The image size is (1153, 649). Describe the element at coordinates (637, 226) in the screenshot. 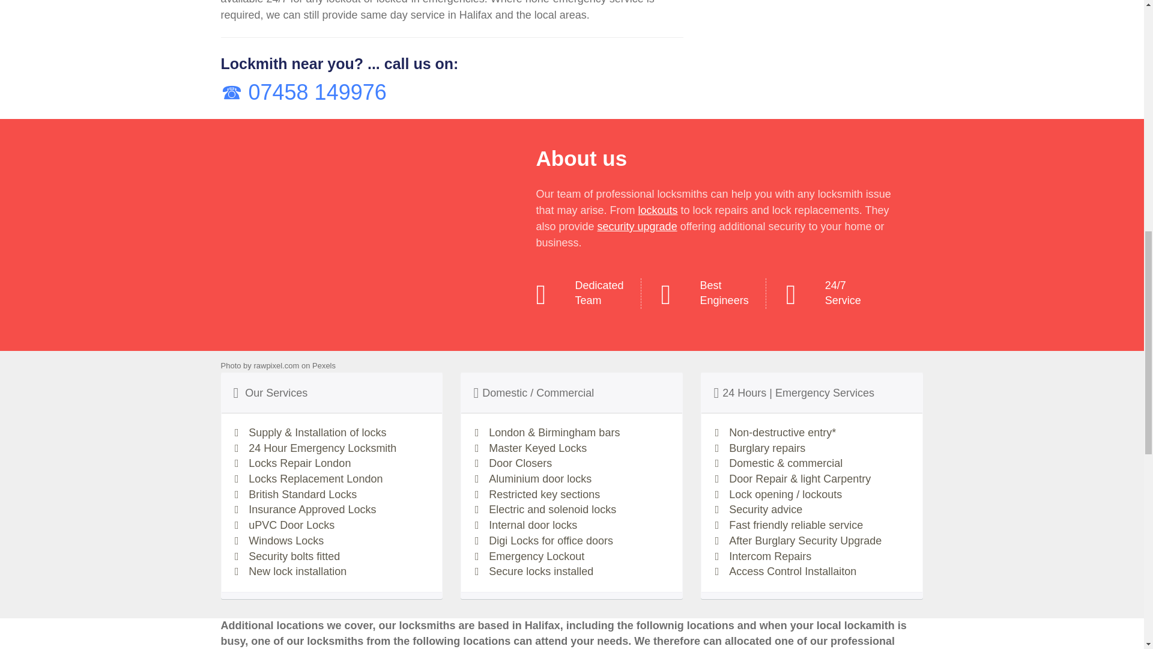

I see `security upgrade` at that location.